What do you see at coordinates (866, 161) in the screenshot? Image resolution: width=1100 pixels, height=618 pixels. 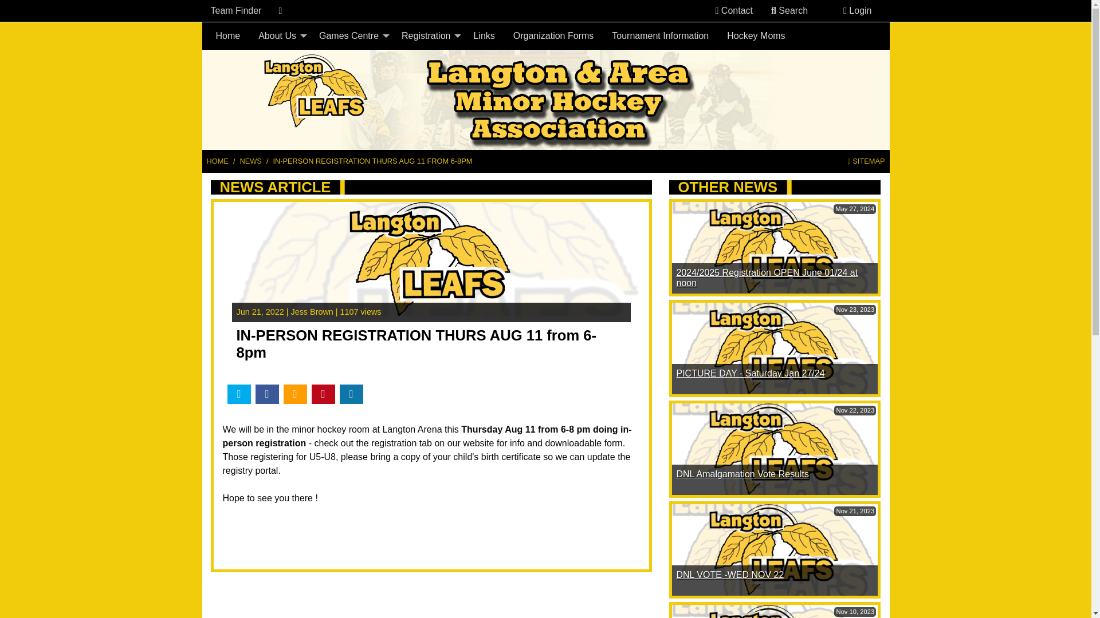 I see `Go to the sitemap page for this website` at bounding box center [866, 161].